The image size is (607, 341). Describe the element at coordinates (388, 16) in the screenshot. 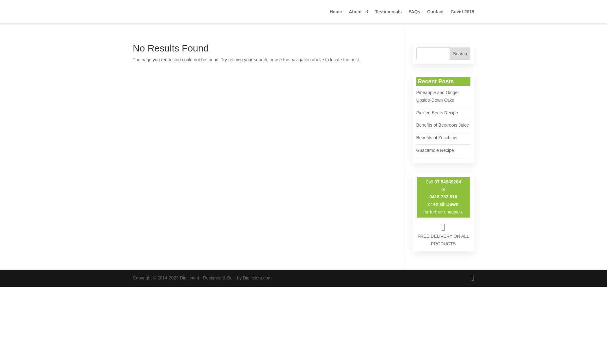

I see `Testimonials` at that location.